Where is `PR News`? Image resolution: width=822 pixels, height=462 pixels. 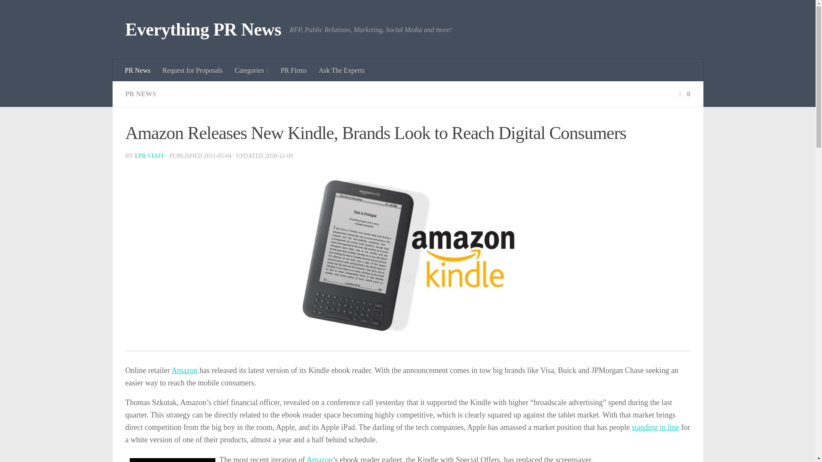 PR News is located at coordinates (138, 71).